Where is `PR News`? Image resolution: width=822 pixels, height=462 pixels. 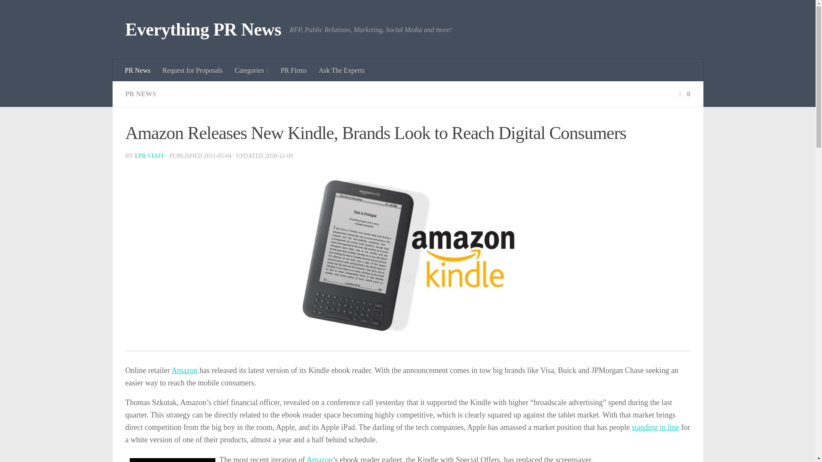 PR News is located at coordinates (138, 71).